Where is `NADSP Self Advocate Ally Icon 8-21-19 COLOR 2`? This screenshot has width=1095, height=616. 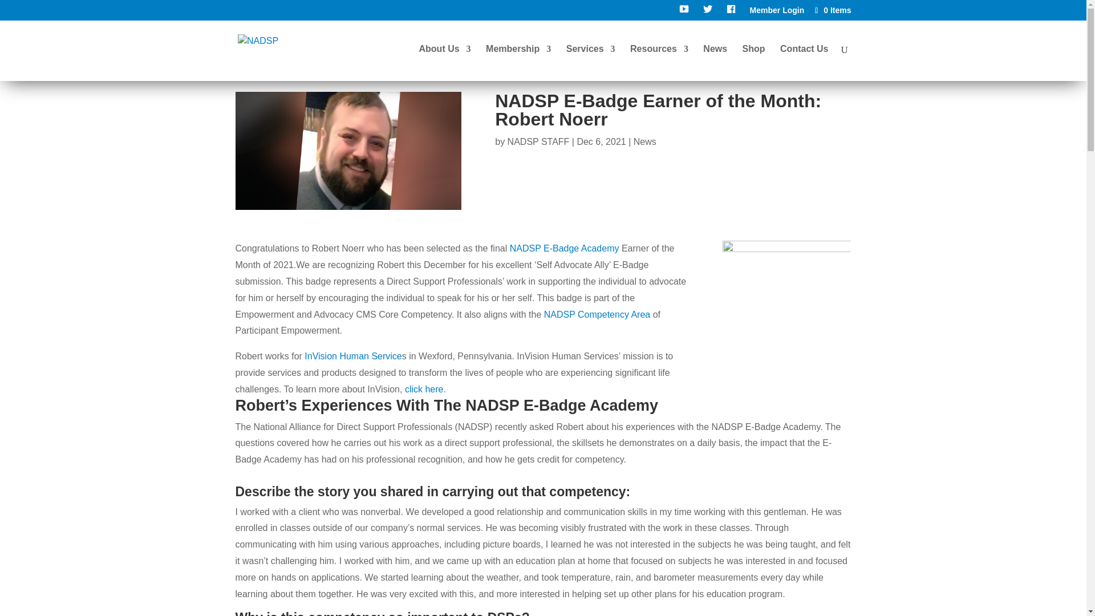
NADSP Self Advocate Ally Icon 8-21-19 COLOR 2 is located at coordinates (786, 305).